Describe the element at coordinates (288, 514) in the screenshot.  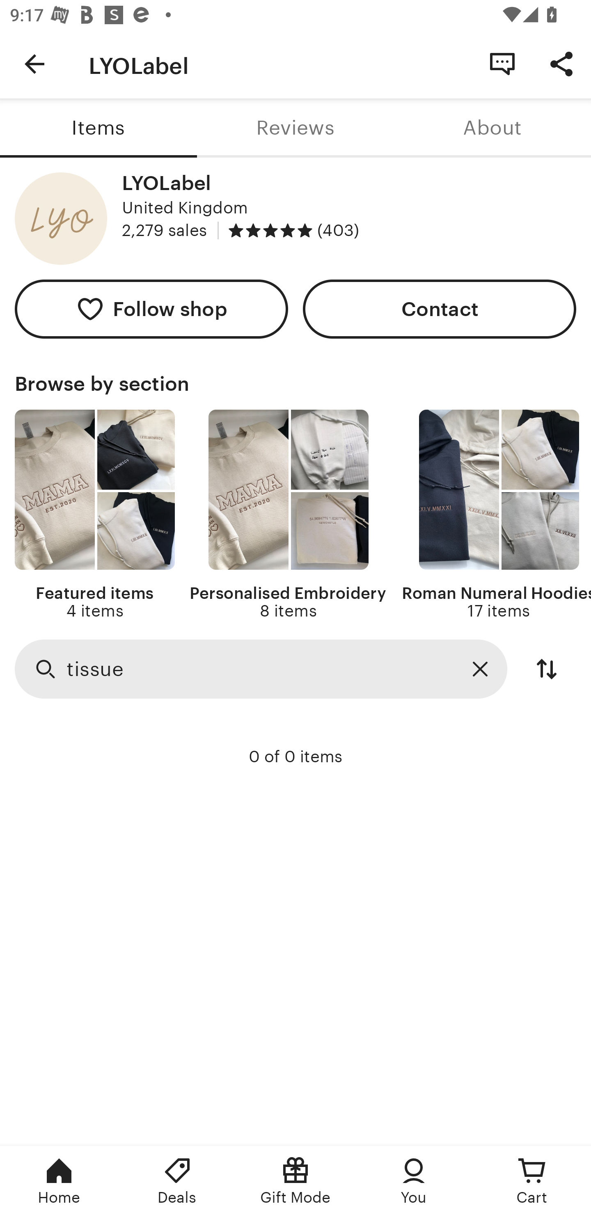
I see `Personalised Embroidery 8 items` at that location.